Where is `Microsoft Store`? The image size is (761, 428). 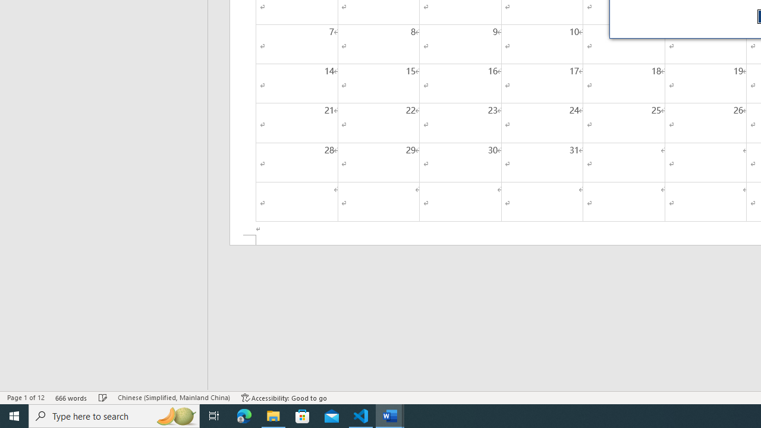
Microsoft Store is located at coordinates (303, 416).